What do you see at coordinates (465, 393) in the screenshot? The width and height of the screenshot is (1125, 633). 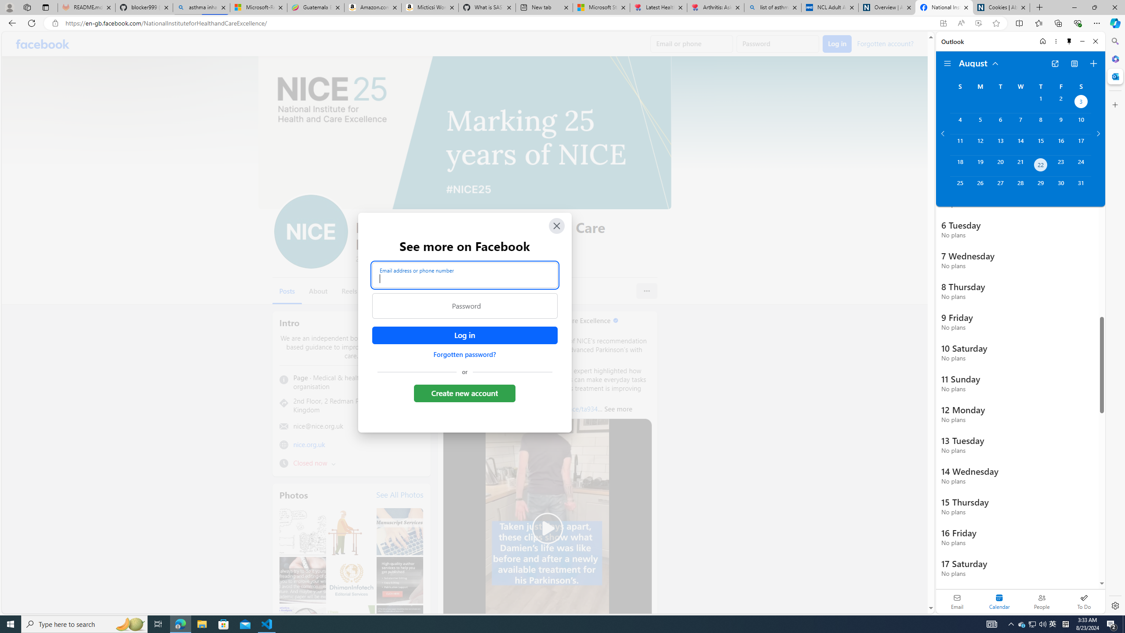 I see `Create new account` at bounding box center [465, 393].